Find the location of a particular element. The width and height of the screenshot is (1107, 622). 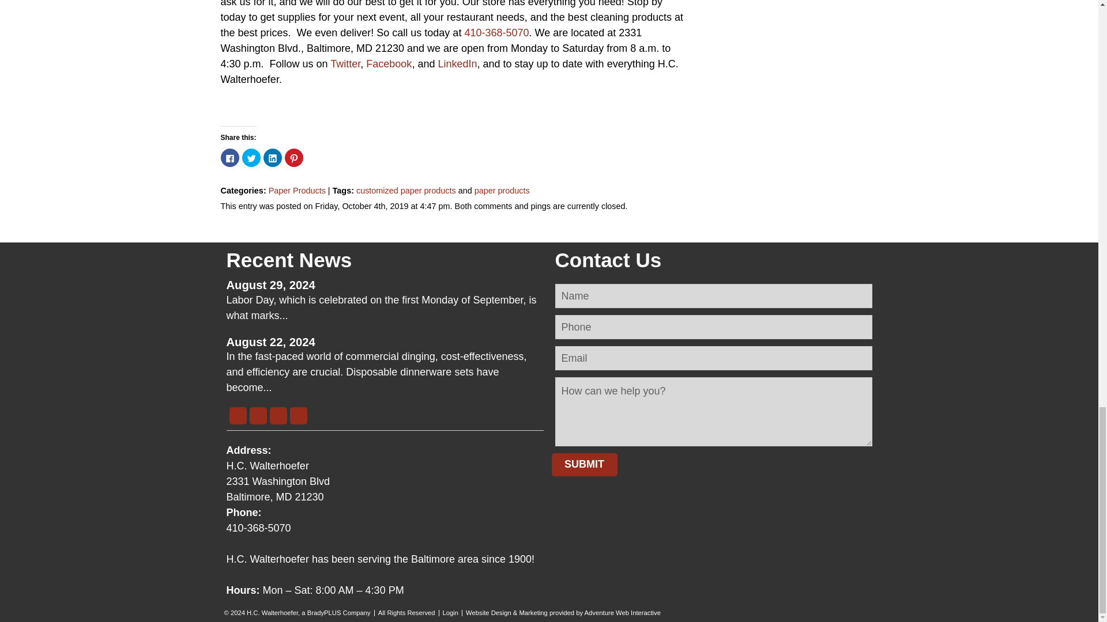

paper products is located at coordinates (502, 190).